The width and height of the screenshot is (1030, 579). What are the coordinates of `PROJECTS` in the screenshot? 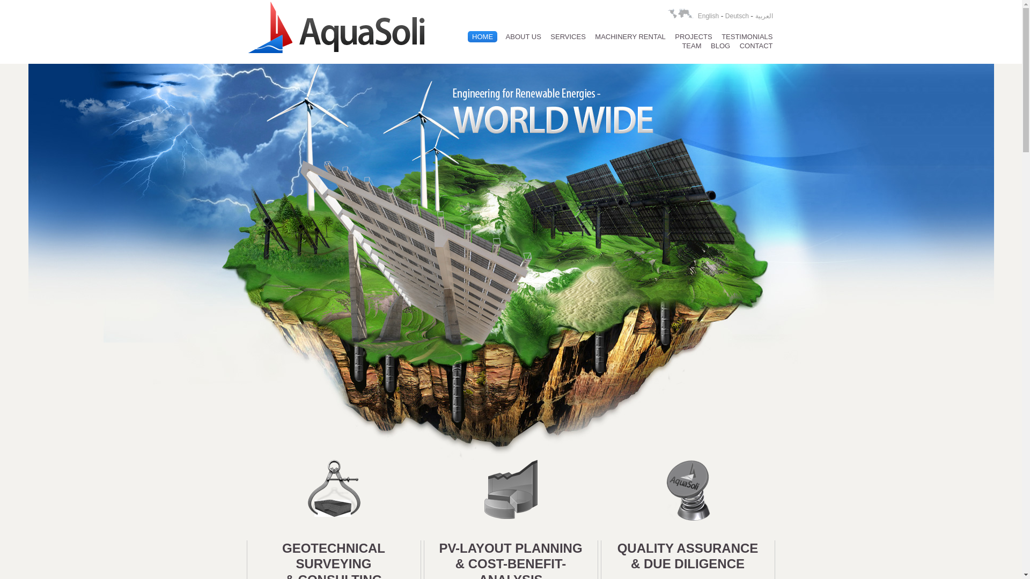 It's located at (693, 36).